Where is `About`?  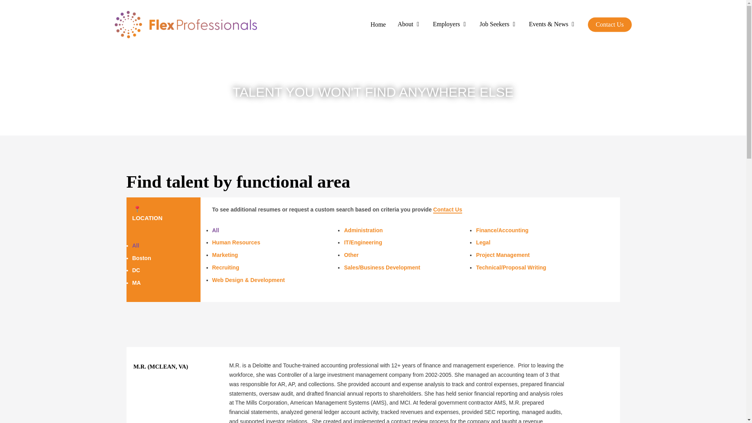
About is located at coordinates (409, 24).